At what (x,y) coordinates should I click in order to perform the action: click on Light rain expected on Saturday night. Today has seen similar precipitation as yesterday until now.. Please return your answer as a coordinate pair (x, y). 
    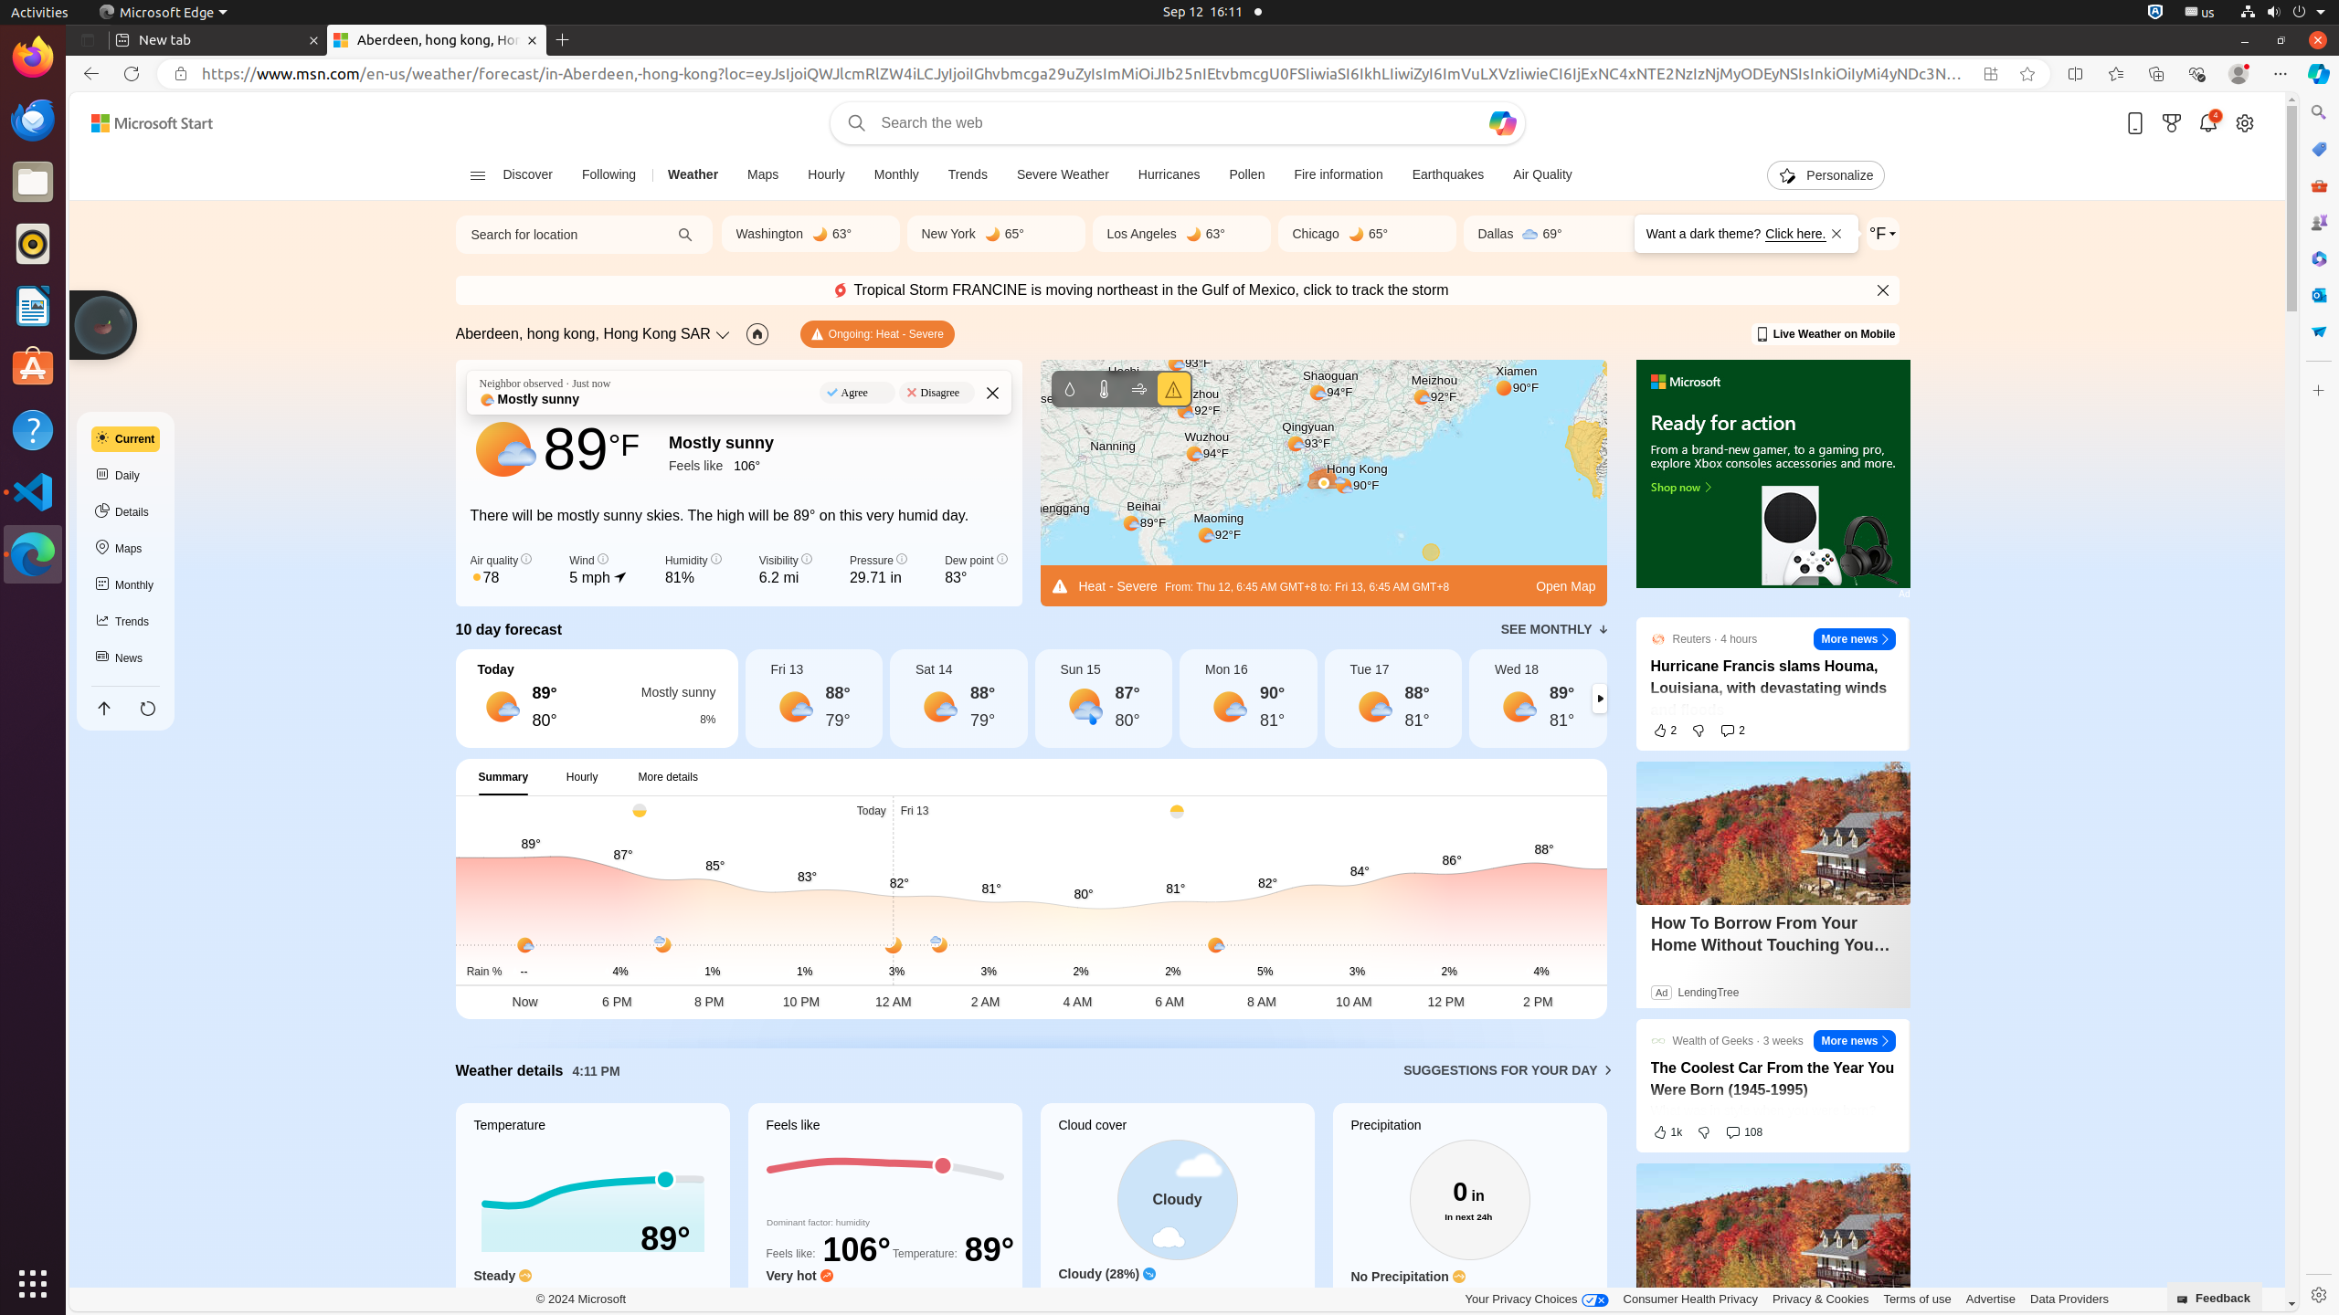
    Looking at the image, I should click on (1469, 1300).